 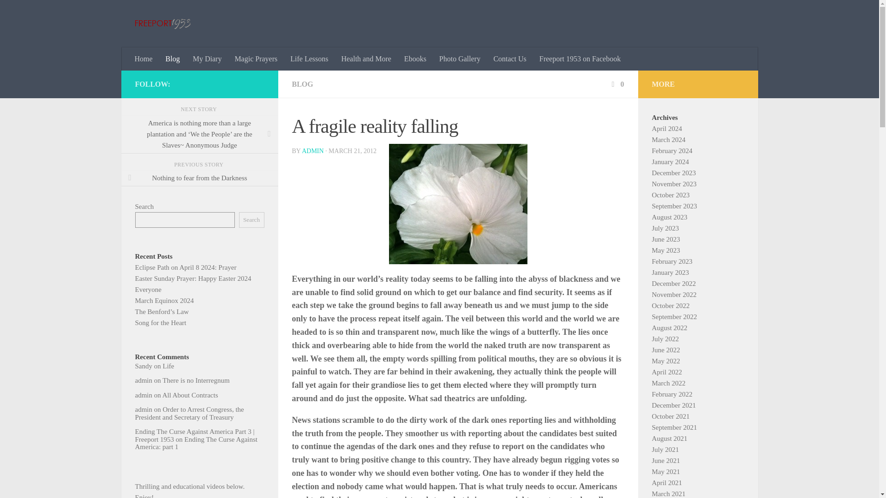 I want to click on Ebooks, so click(x=415, y=59).